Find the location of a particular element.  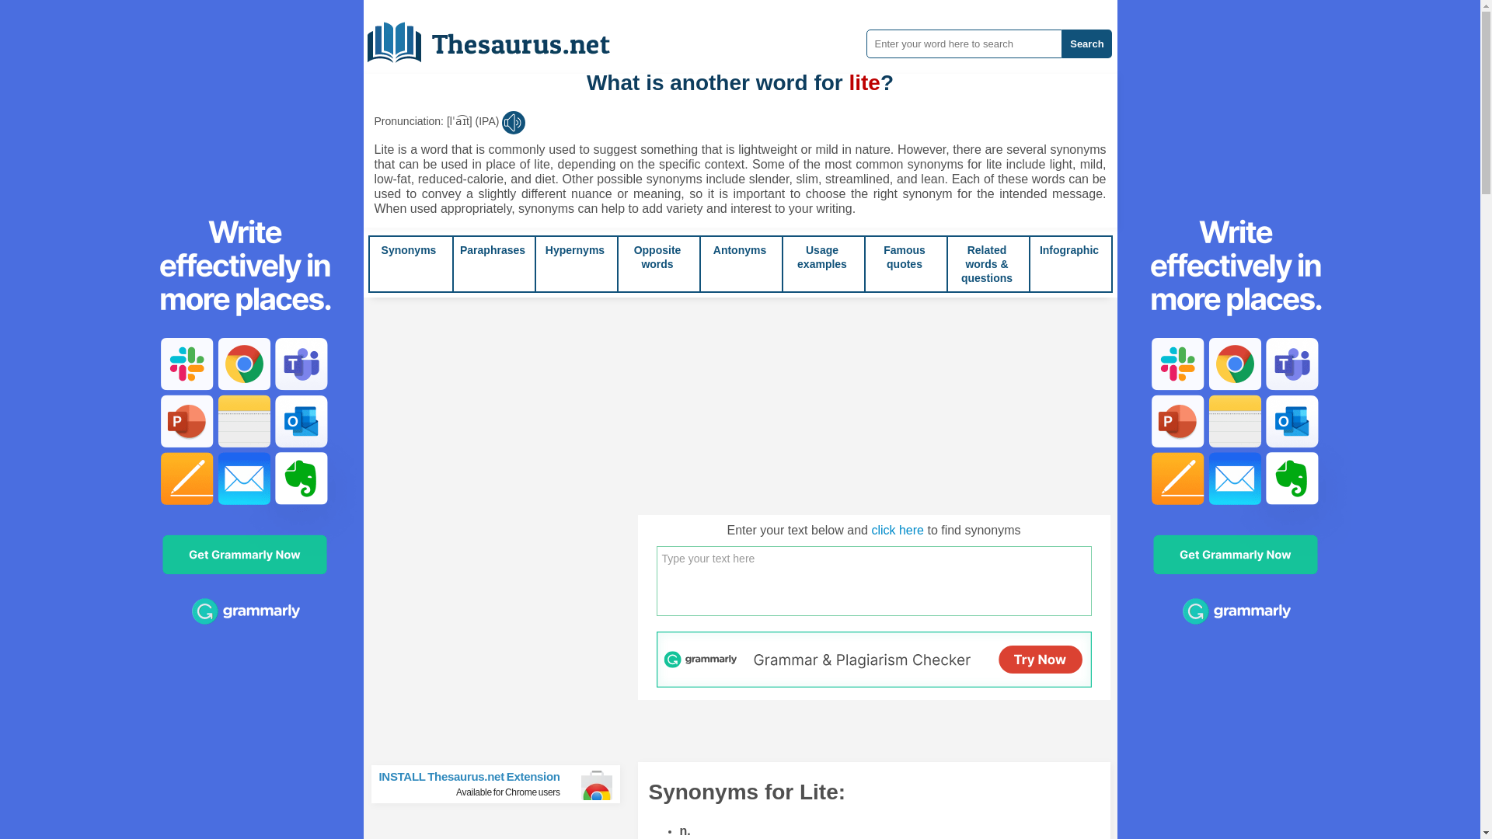

click here is located at coordinates (897, 530).